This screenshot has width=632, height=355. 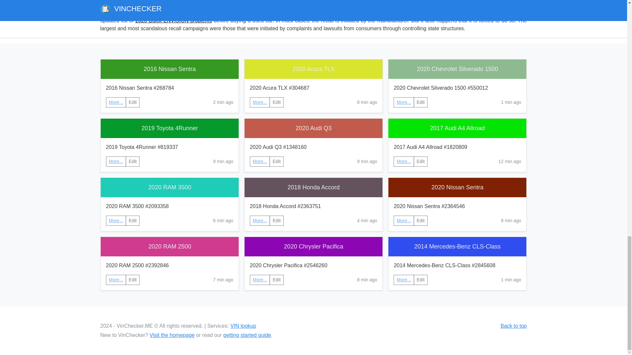 What do you see at coordinates (243, 326) in the screenshot?
I see `VIN lookup` at bounding box center [243, 326].